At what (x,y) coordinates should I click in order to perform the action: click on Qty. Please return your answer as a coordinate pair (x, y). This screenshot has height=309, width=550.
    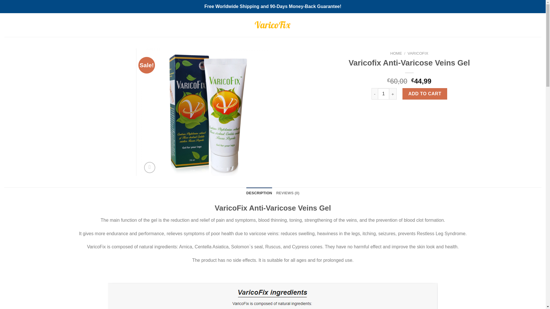
    Looking at the image, I should click on (384, 94).